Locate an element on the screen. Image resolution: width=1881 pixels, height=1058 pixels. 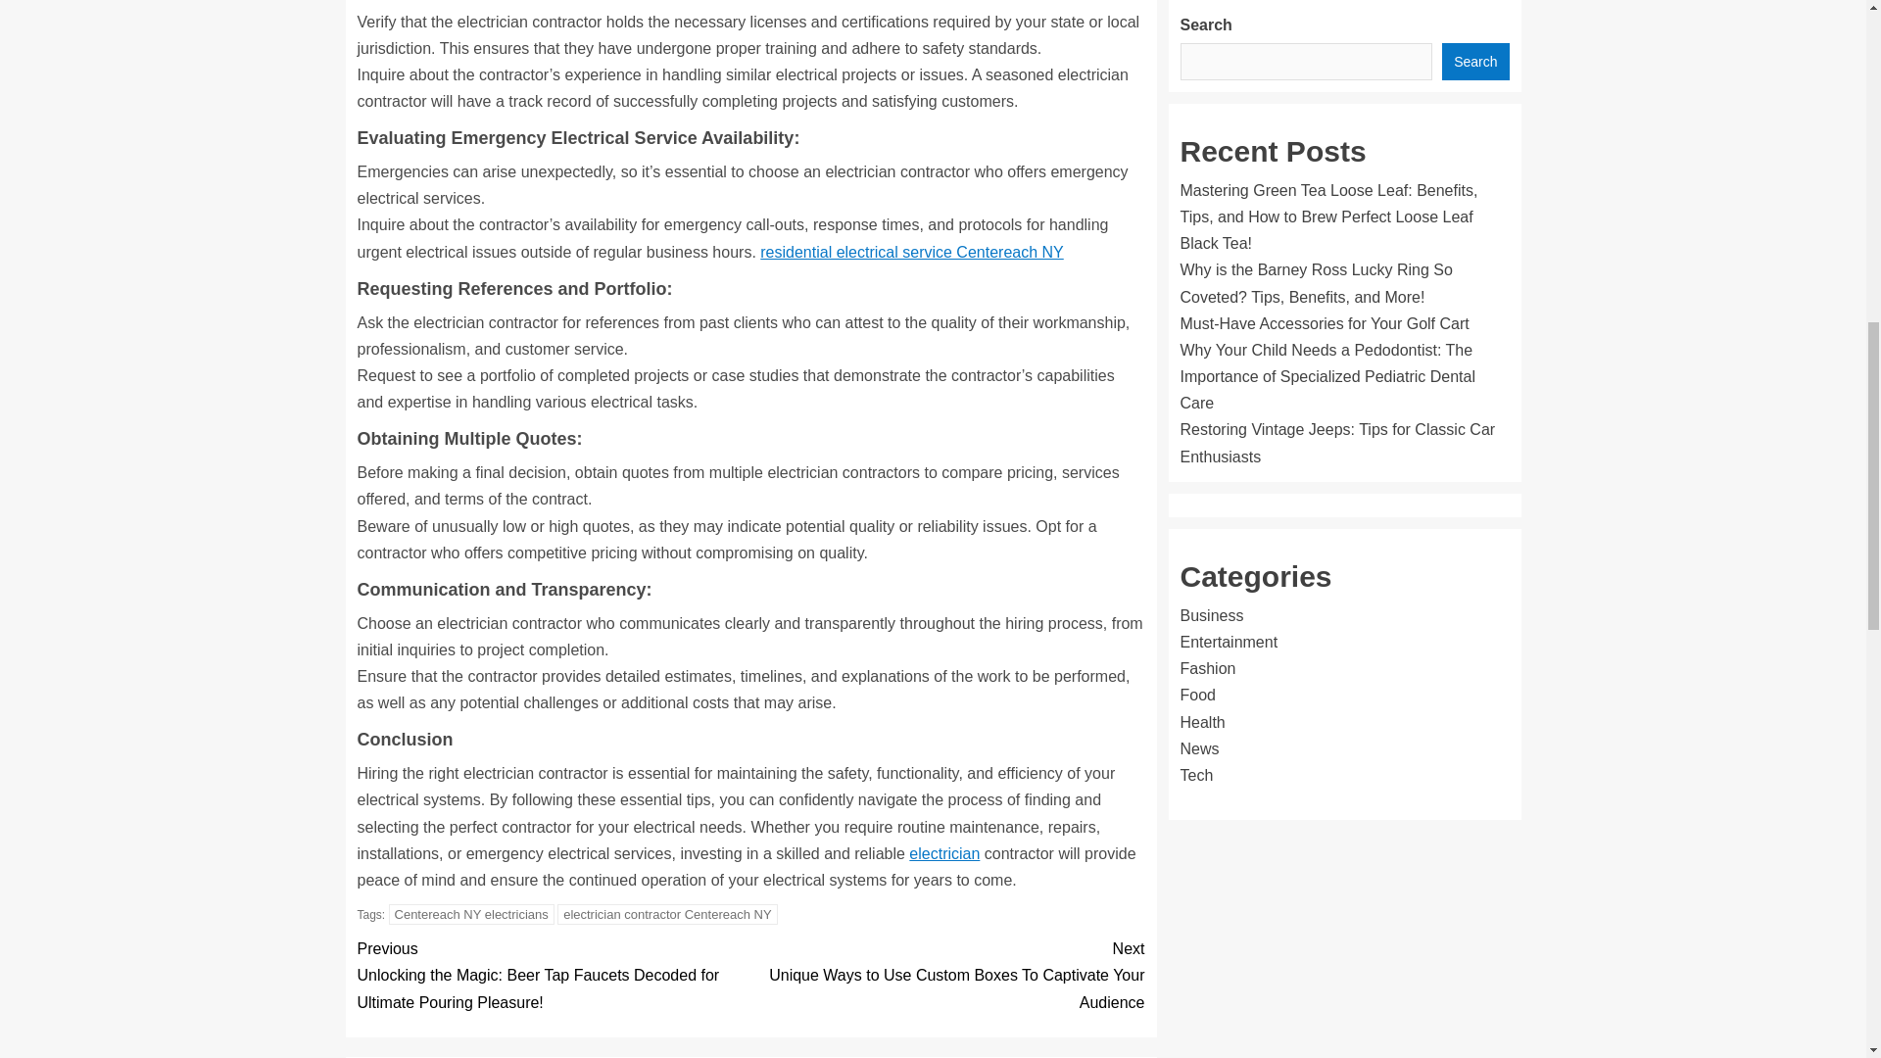
residential electrical service Centereach NY is located at coordinates (911, 252).